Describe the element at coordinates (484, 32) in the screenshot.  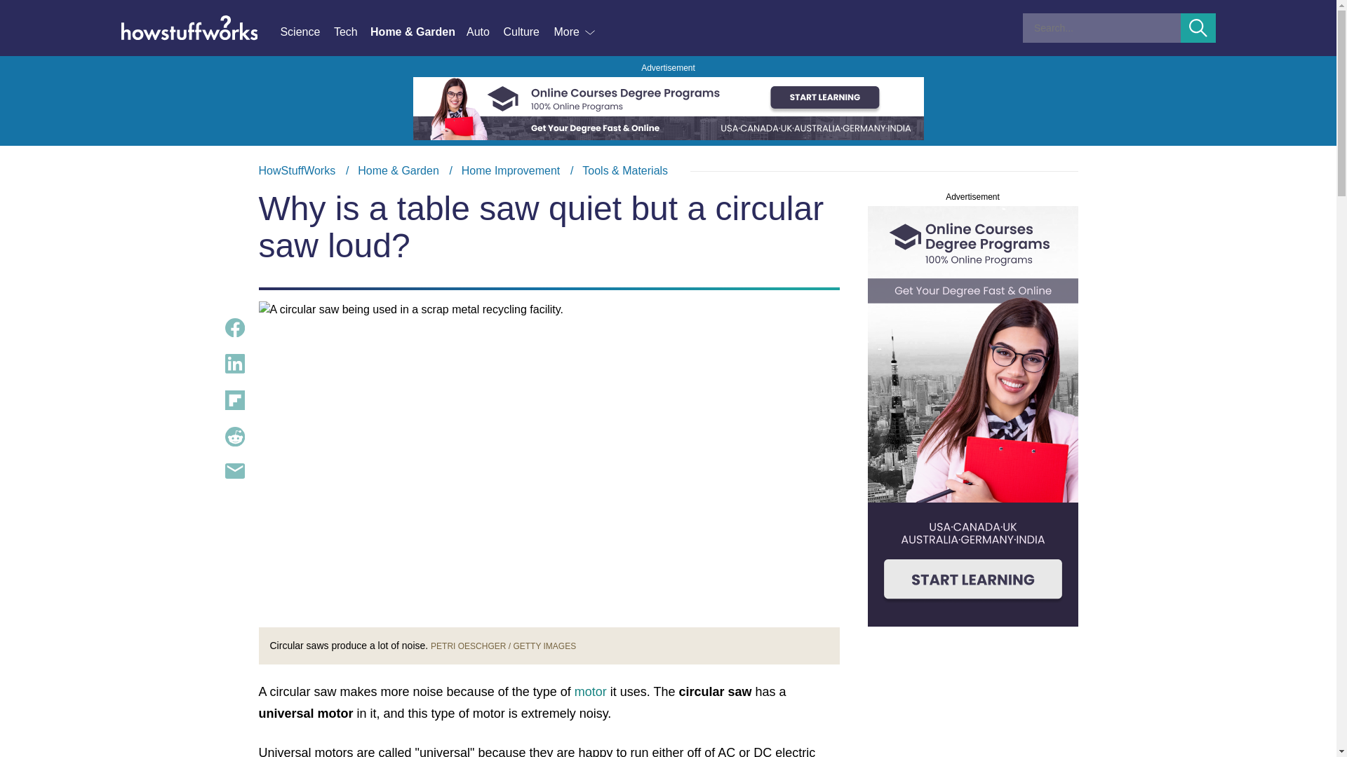
I see `Auto` at that location.